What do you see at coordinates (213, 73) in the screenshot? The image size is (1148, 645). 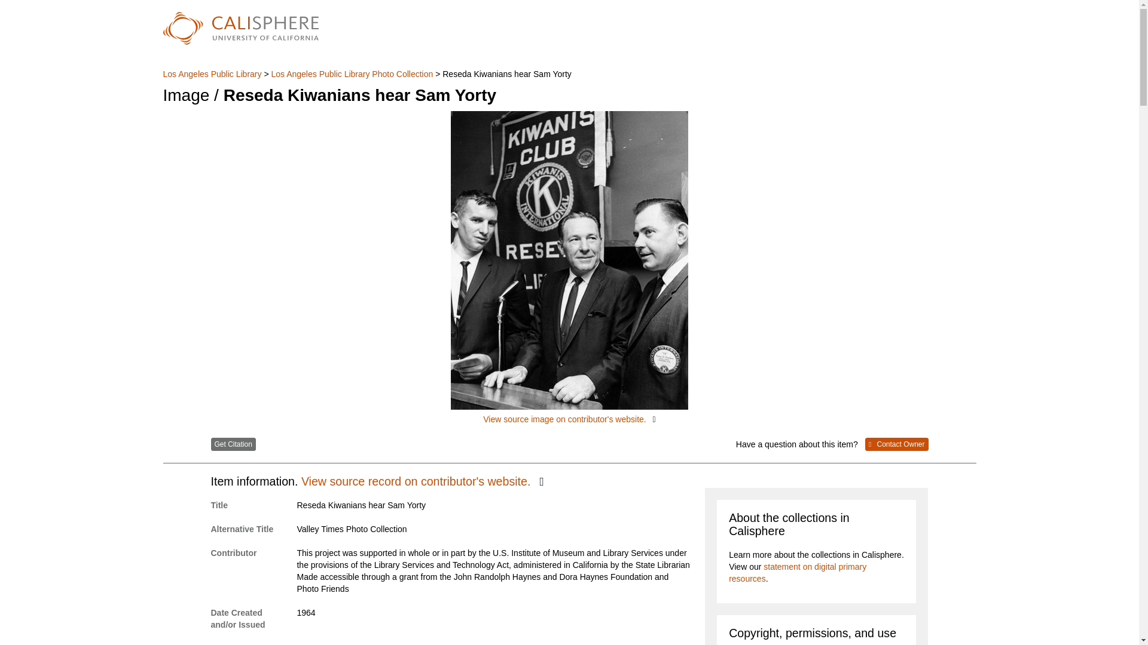 I see `Los Angeles Public Library` at bounding box center [213, 73].